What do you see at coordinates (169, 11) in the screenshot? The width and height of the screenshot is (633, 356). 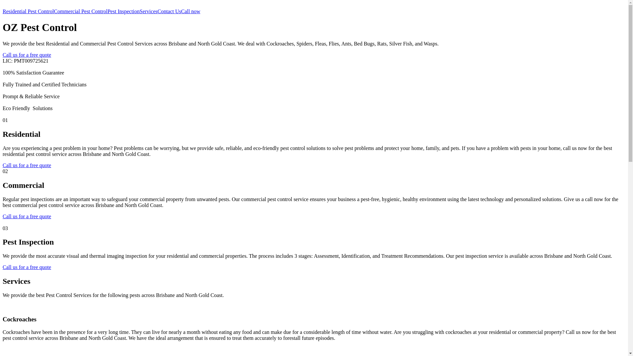 I see `Contact Us` at bounding box center [169, 11].